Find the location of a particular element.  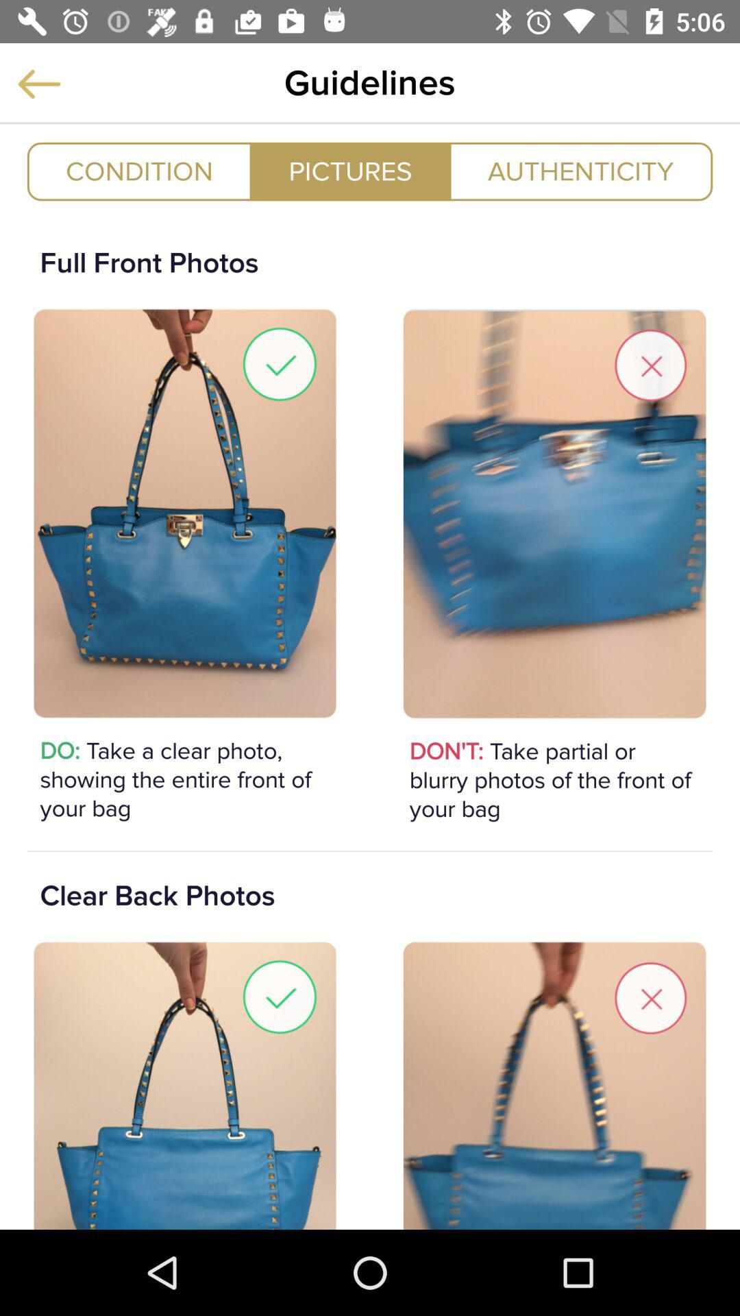

scroll until the authenticity item is located at coordinates (581, 171).